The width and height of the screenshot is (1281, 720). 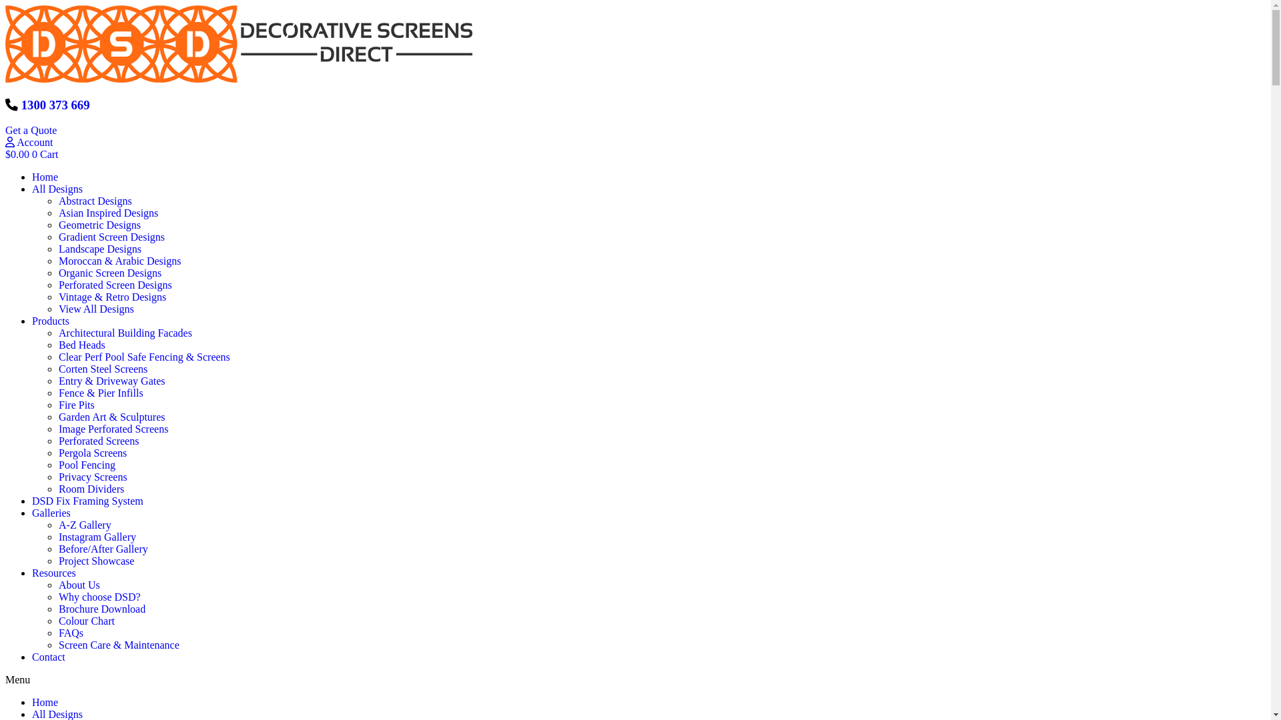 What do you see at coordinates (57, 189) in the screenshot?
I see `All Designs` at bounding box center [57, 189].